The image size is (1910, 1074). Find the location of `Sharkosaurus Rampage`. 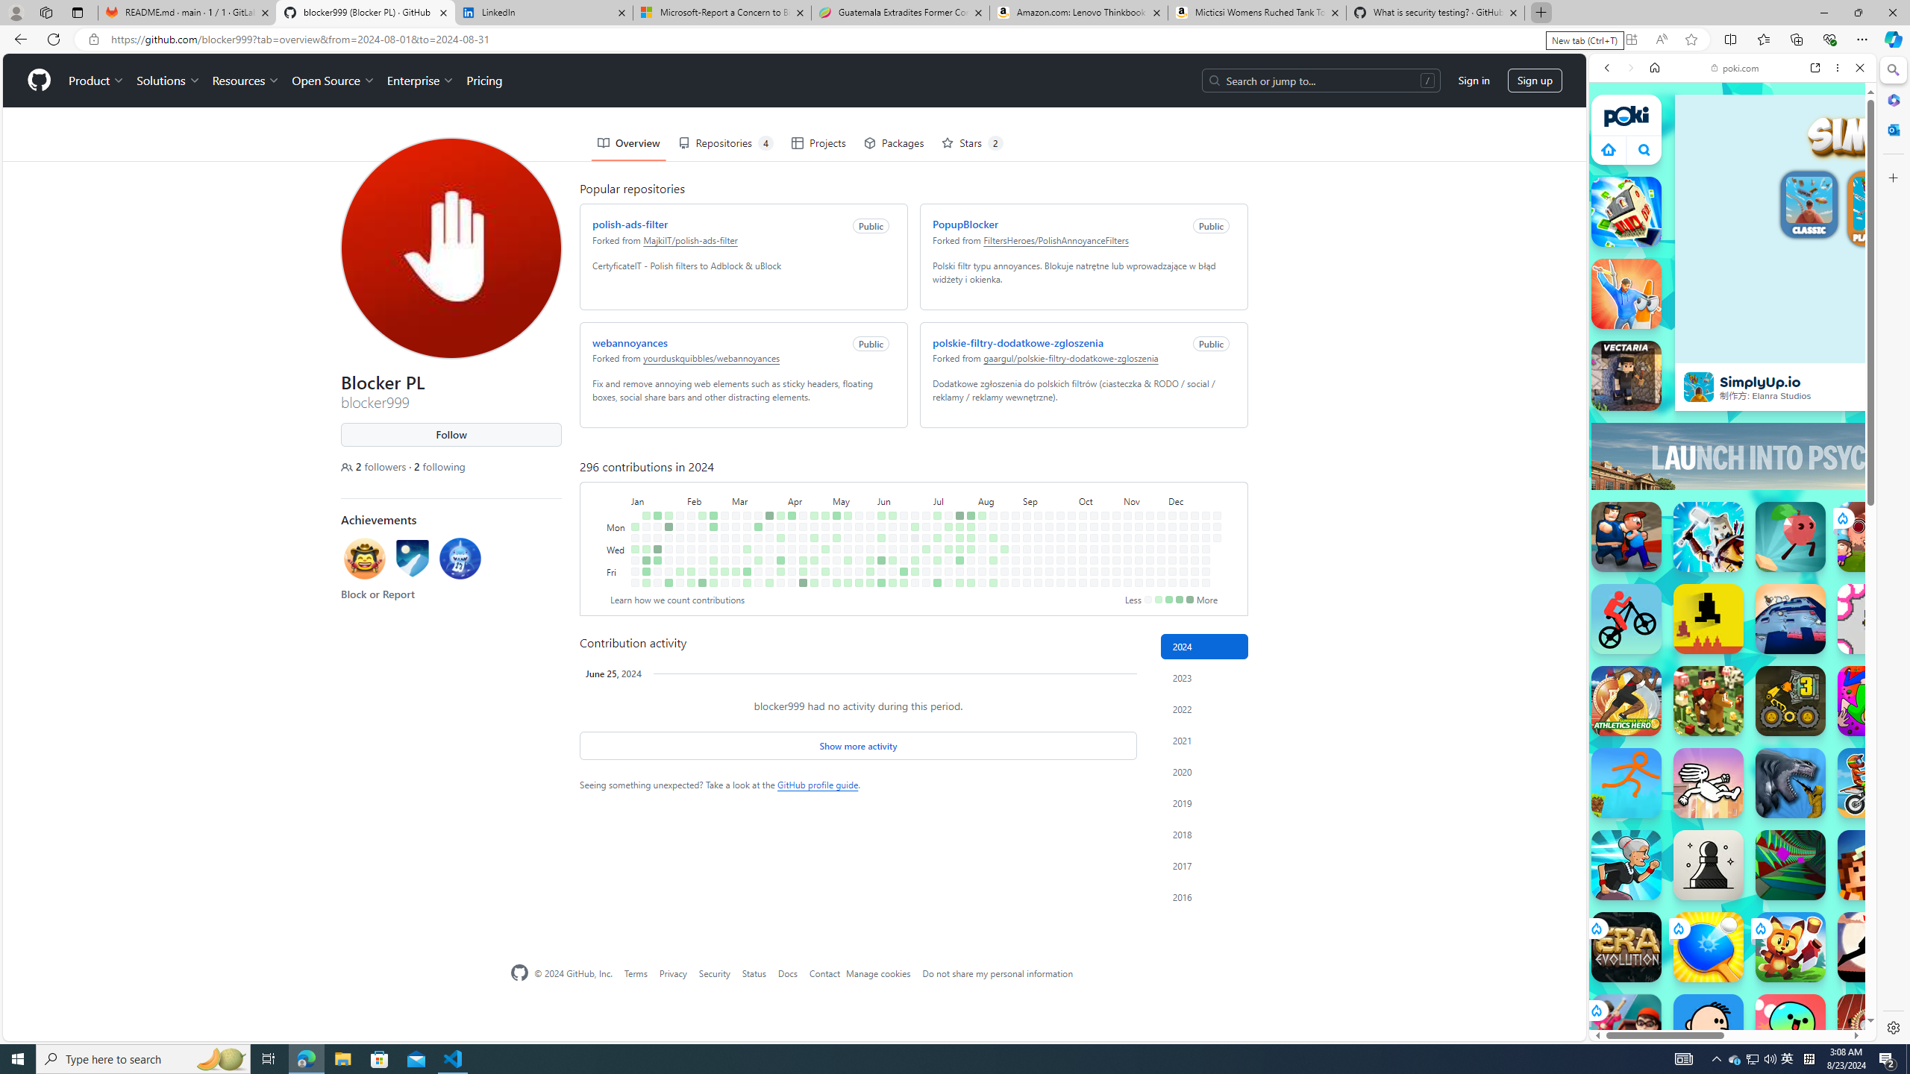

Sharkosaurus Rampage is located at coordinates (1791, 783).